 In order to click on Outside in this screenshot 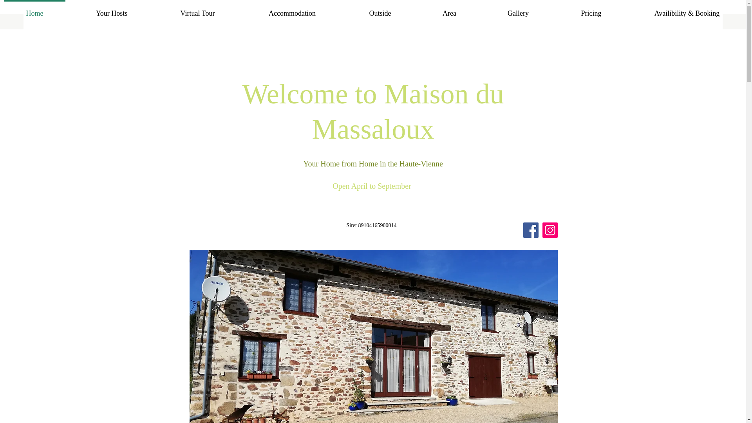, I will do `click(380, 9)`.